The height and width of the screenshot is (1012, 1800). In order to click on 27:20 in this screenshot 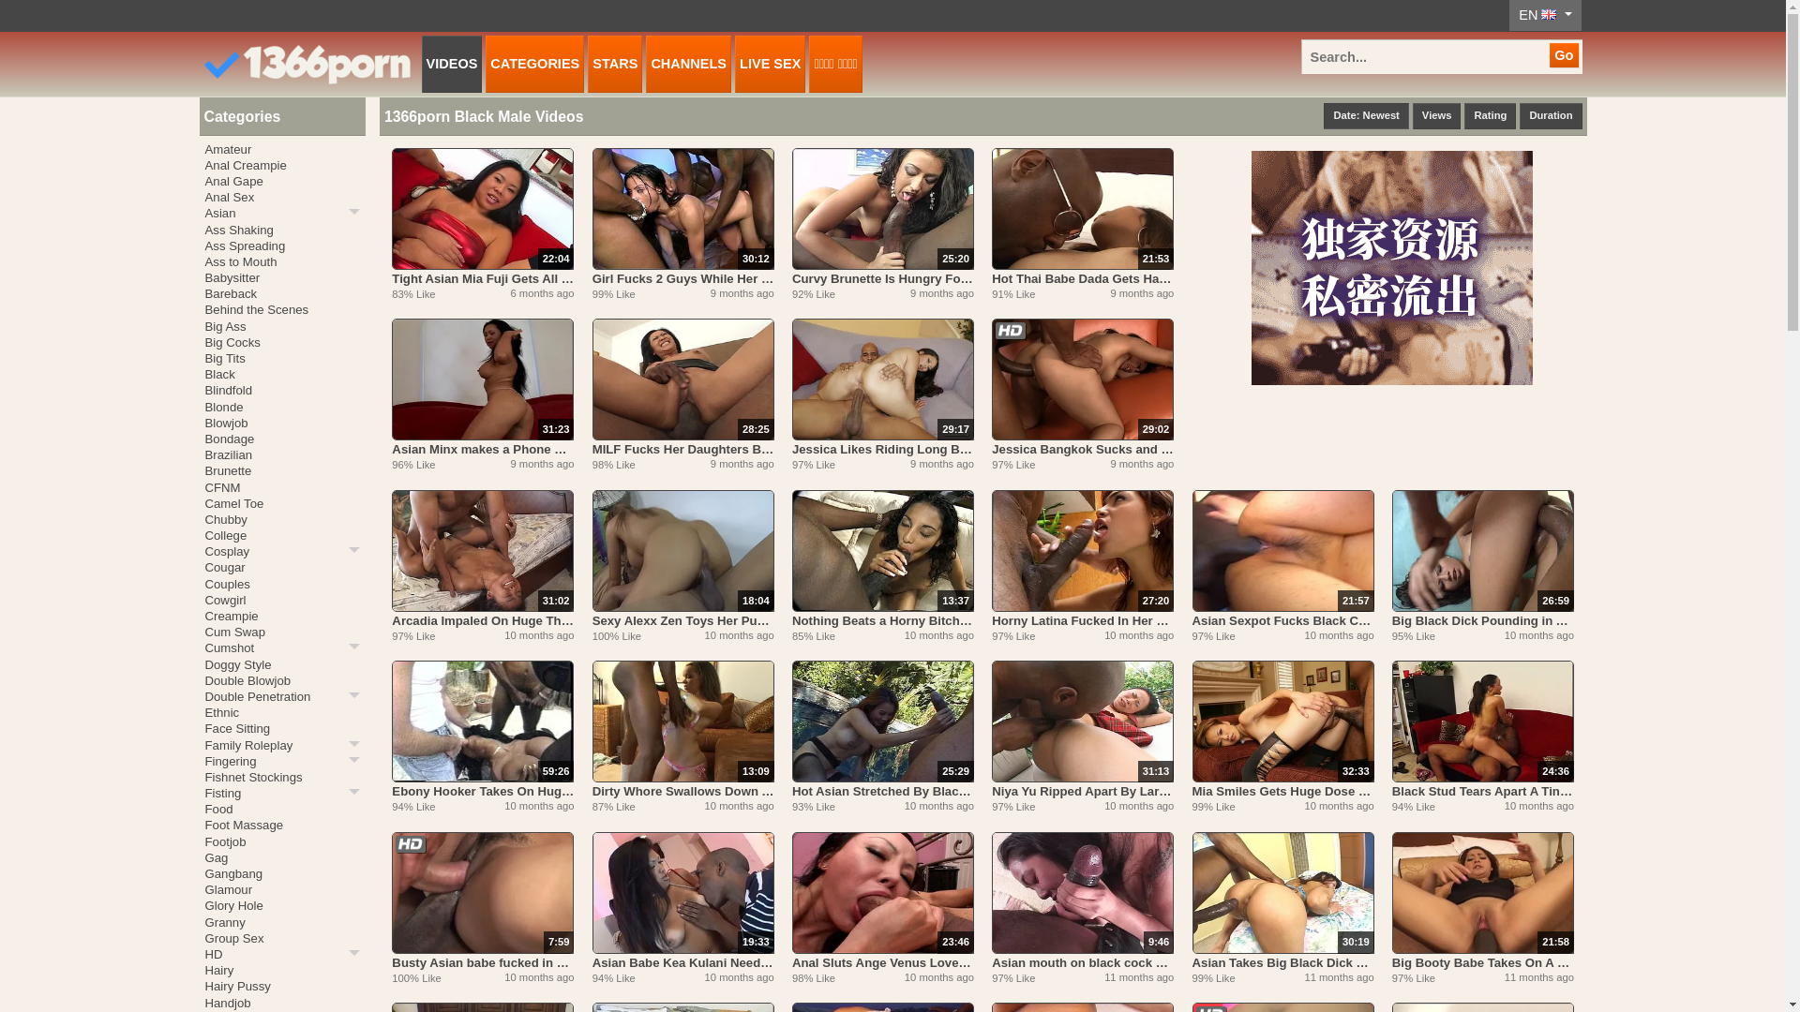, I will do `click(1083, 551)`.